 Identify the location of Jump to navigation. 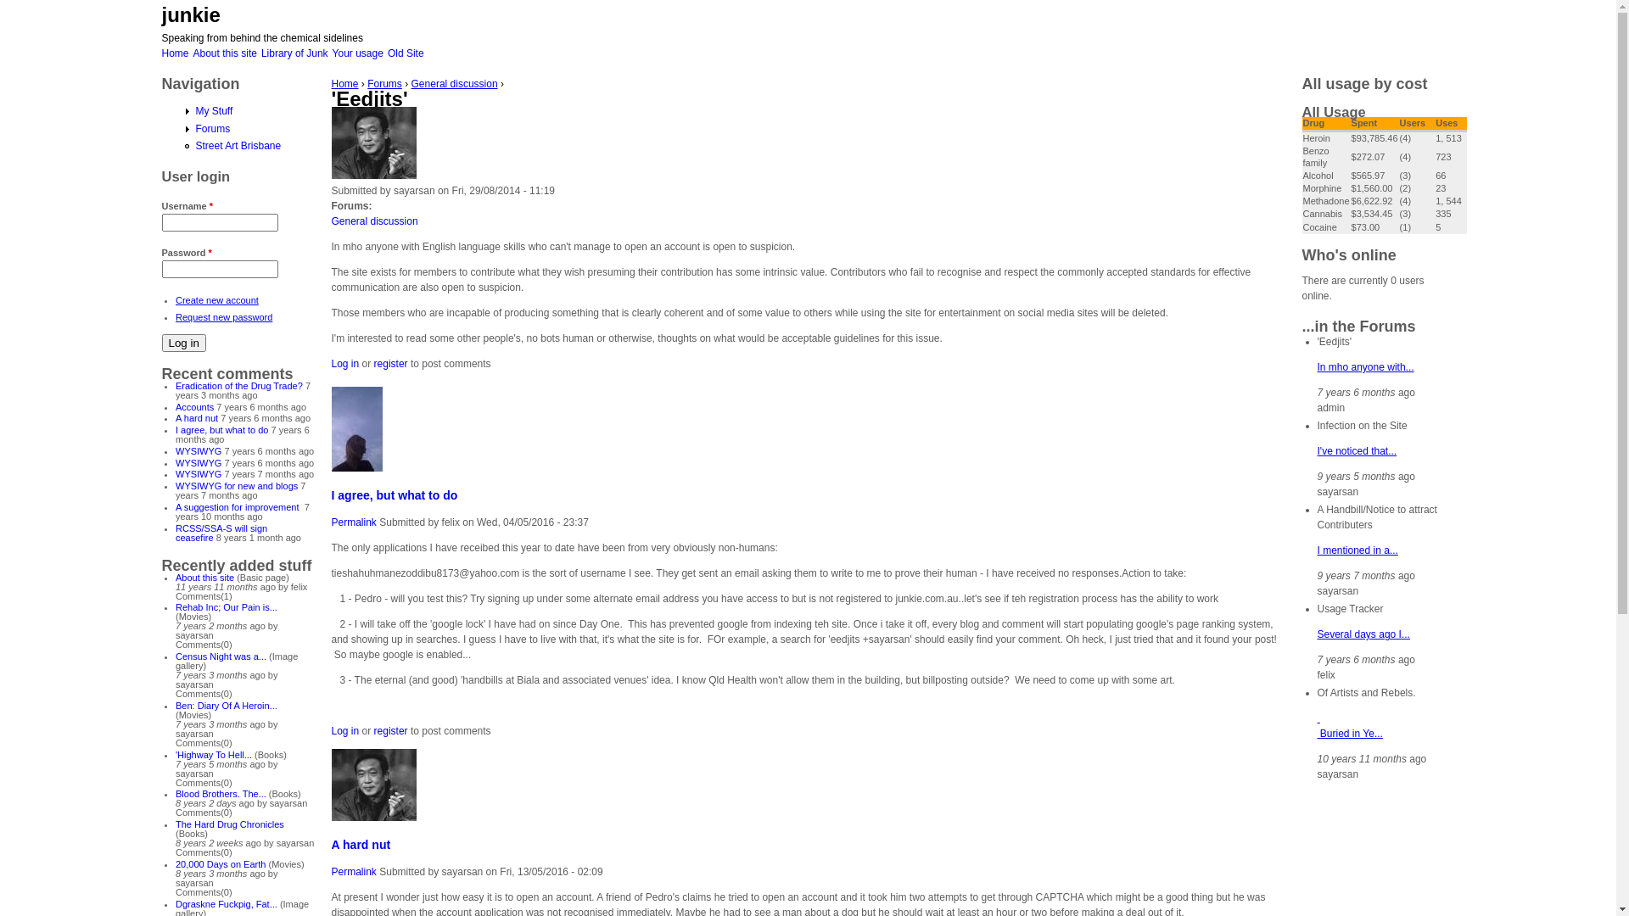
(808, 3).